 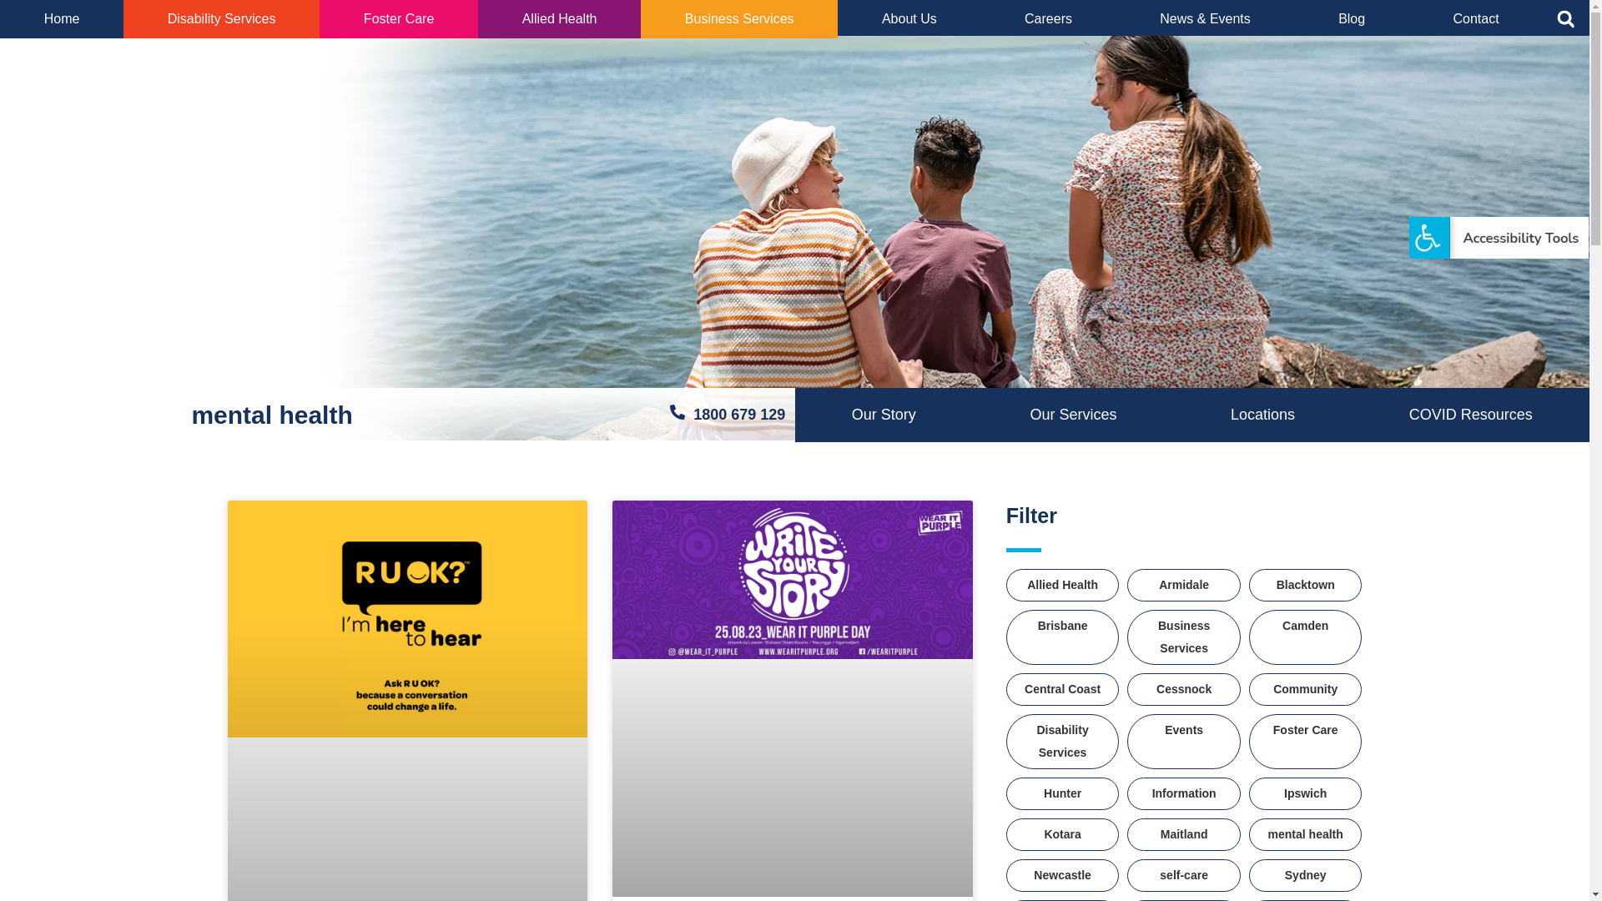 I want to click on Armidale, so click(x=1184, y=586).